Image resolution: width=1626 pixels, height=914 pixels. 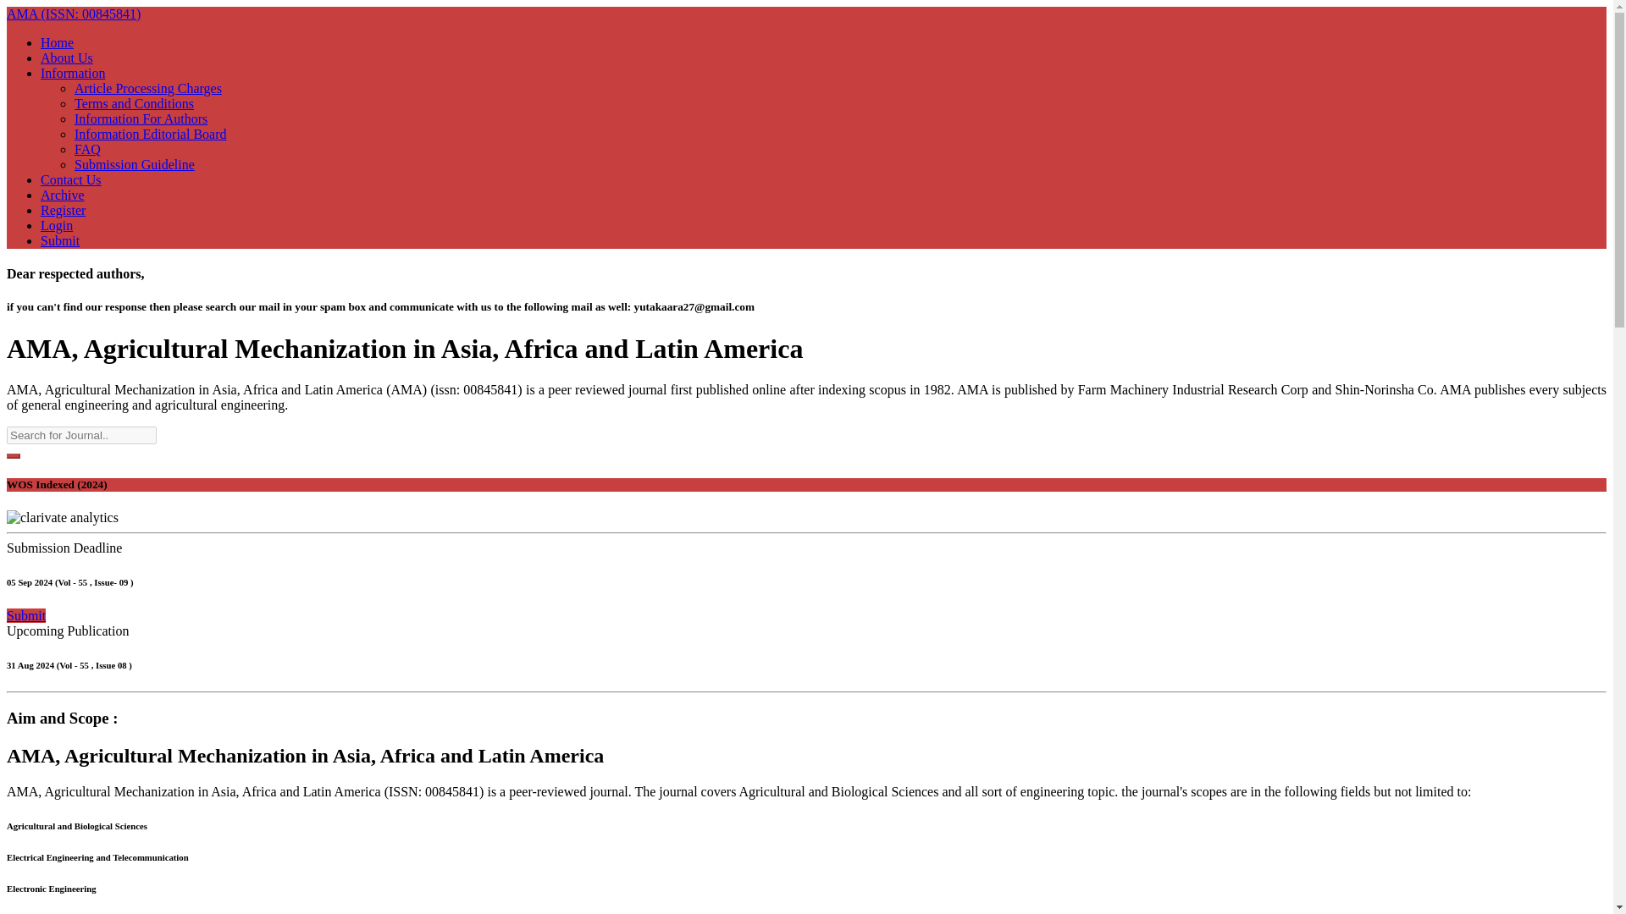 I want to click on Information For Authors, so click(x=141, y=118).